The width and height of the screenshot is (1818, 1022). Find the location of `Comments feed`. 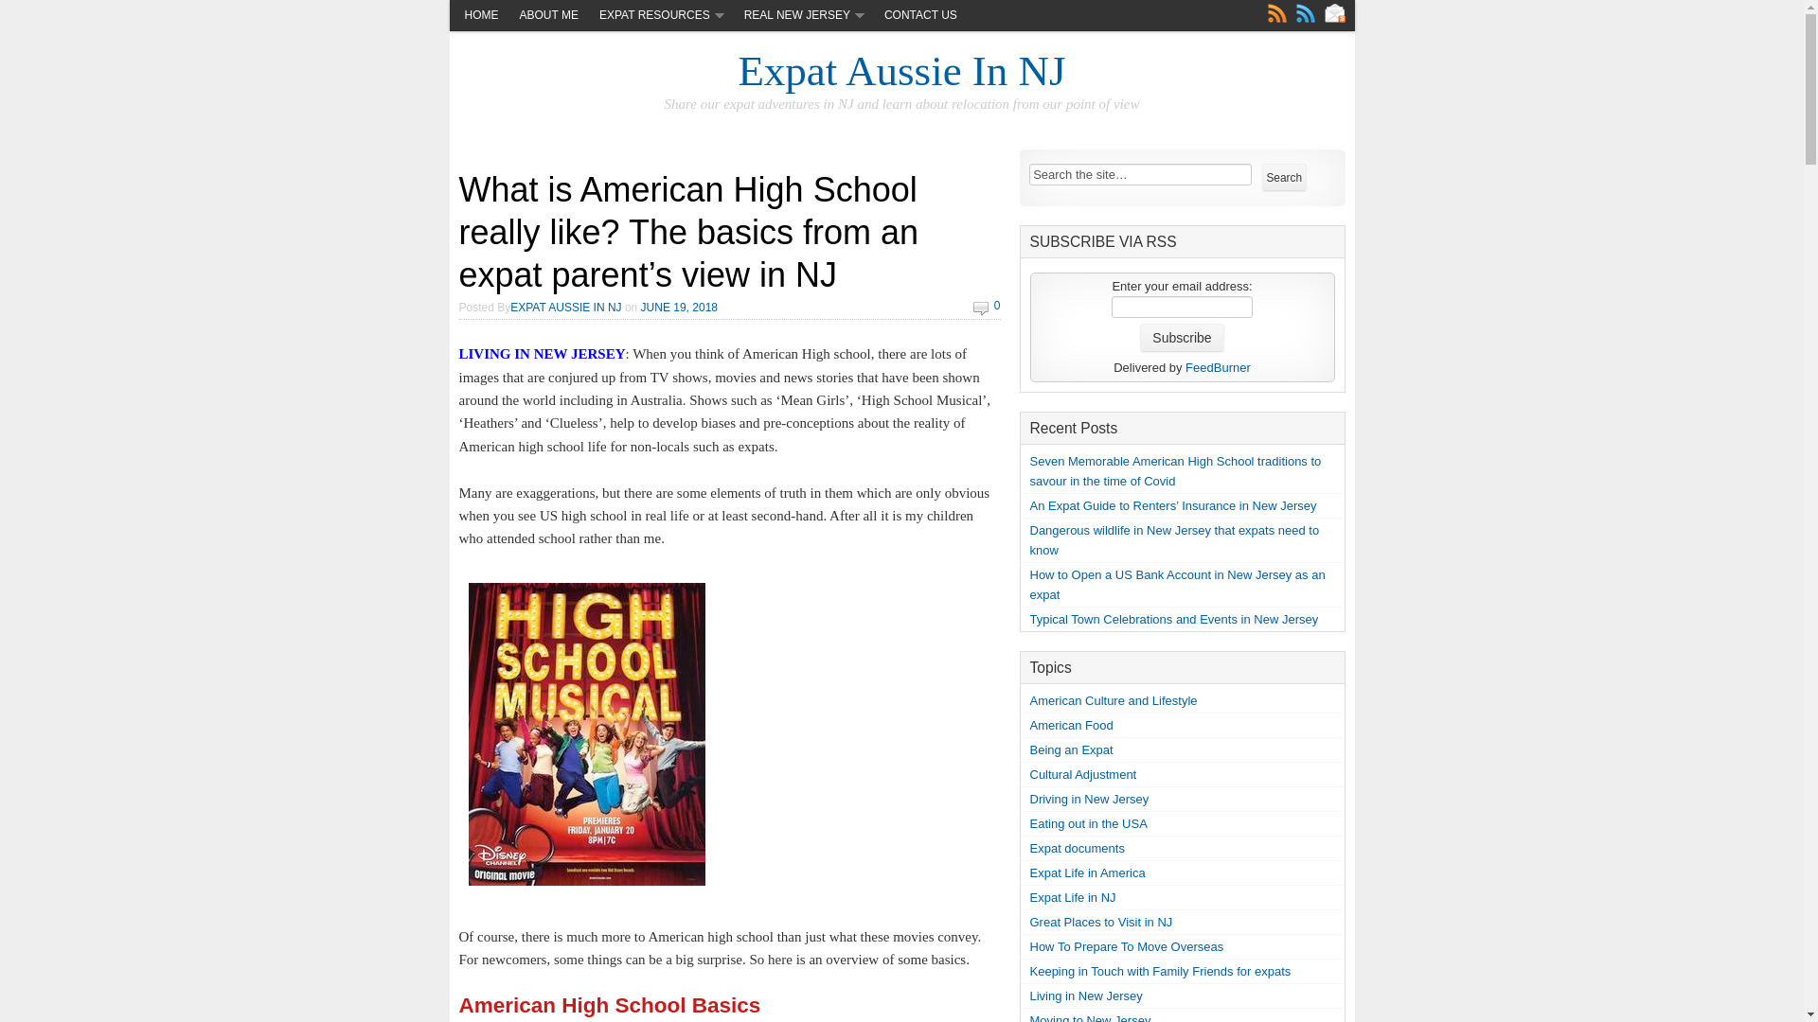

Comments feed is located at coordinates (1305, 13).